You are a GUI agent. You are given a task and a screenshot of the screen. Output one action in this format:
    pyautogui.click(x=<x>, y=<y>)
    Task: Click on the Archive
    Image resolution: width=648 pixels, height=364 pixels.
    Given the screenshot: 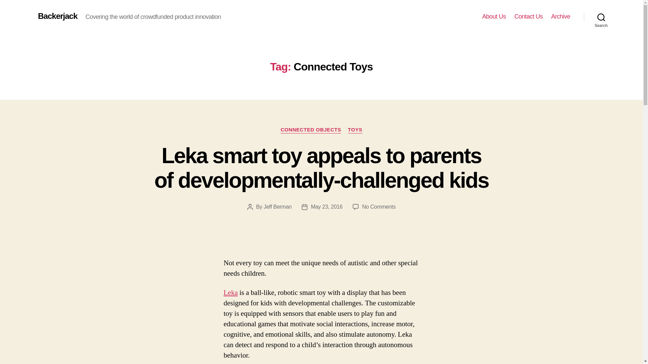 What is the action you would take?
    pyautogui.click(x=561, y=17)
    